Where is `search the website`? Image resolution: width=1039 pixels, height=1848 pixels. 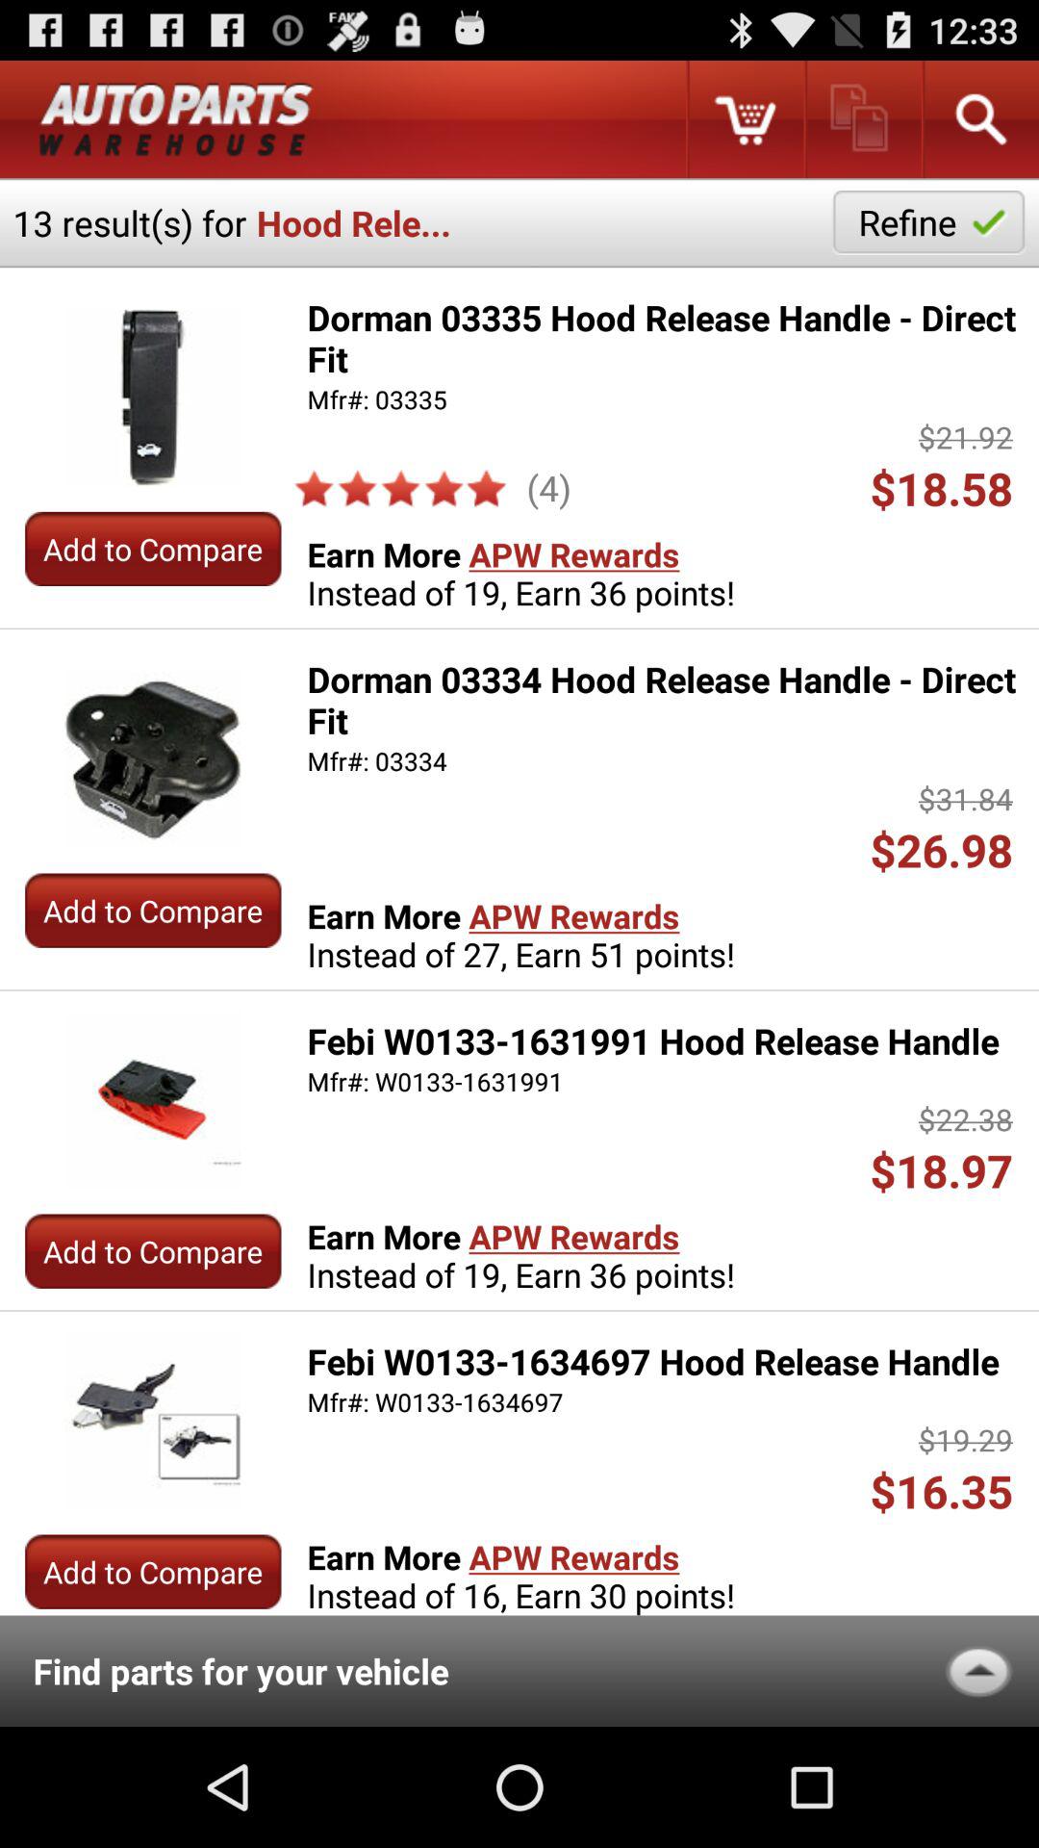 search the website is located at coordinates (979, 119).